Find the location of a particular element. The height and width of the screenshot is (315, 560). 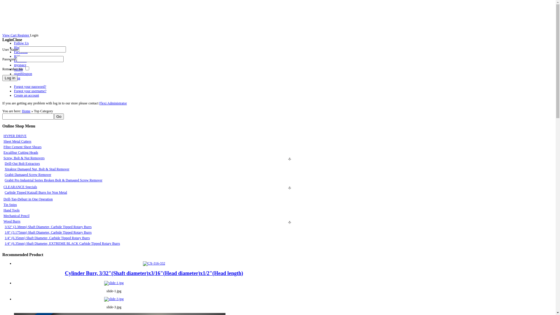

Cylinder Burr, 3/32 is located at coordinates (154, 263).